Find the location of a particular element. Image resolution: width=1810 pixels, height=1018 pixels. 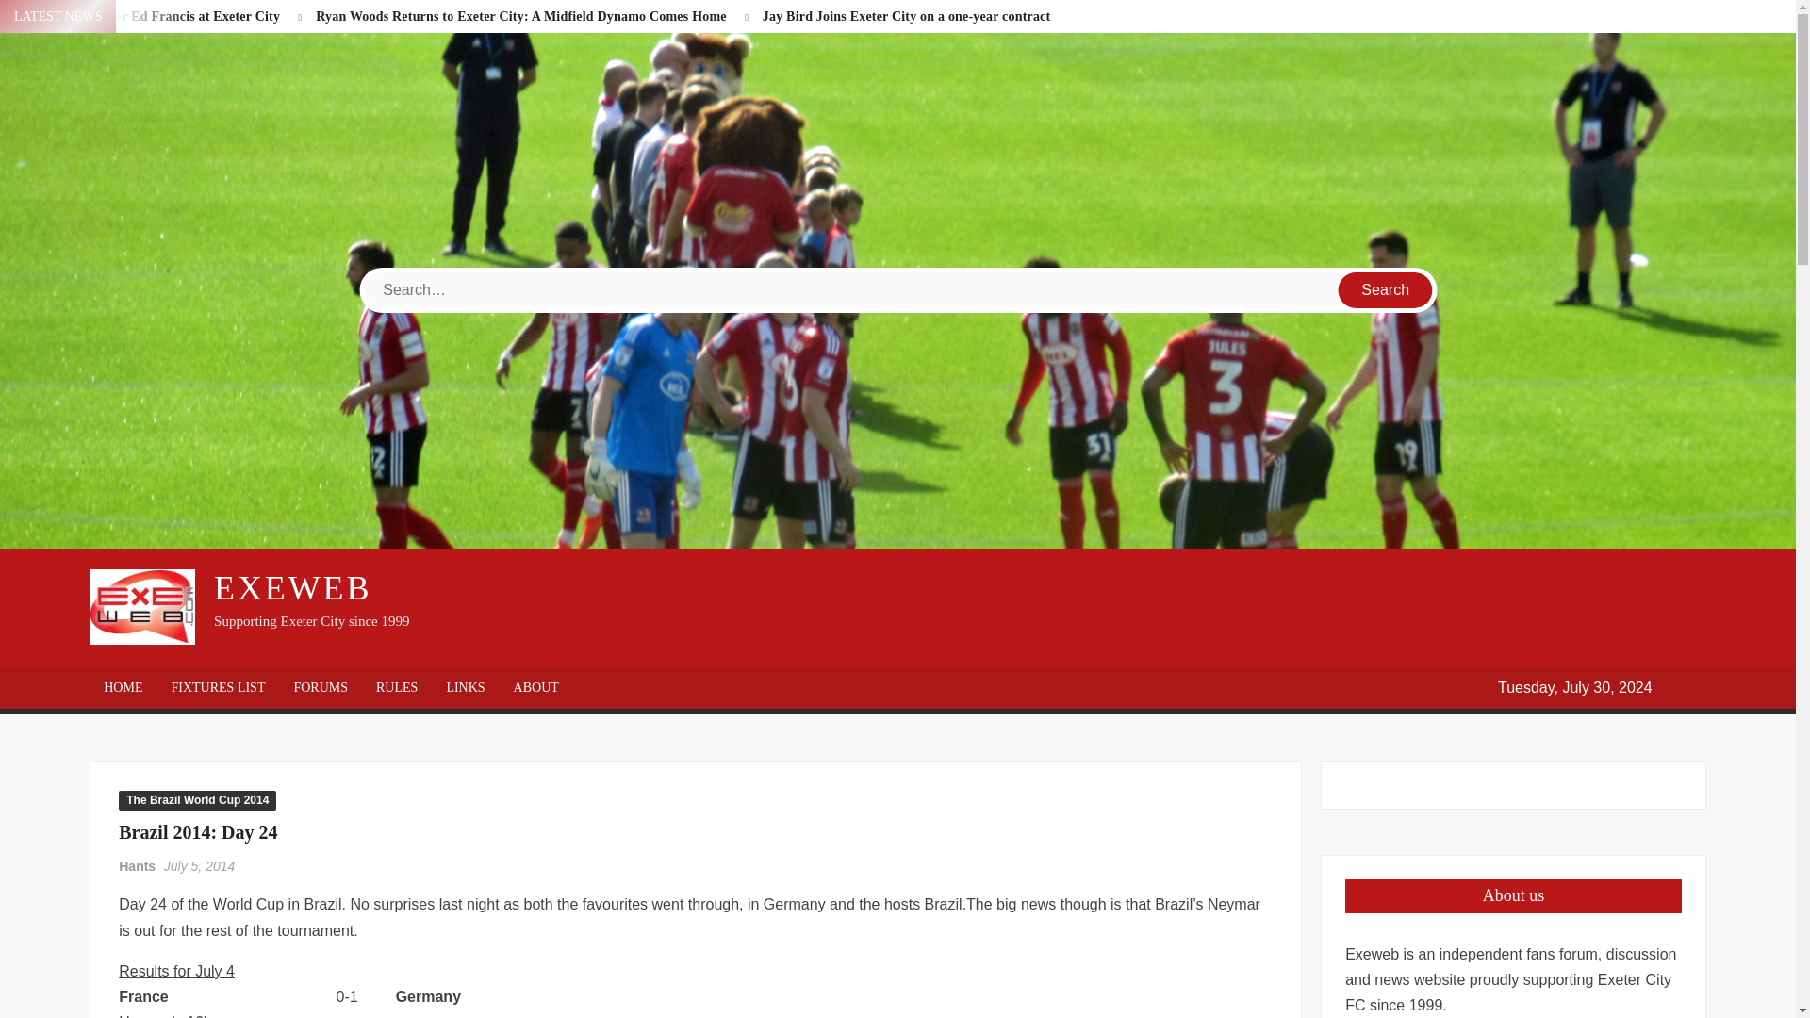

ABOUT is located at coordinates (535, 687).